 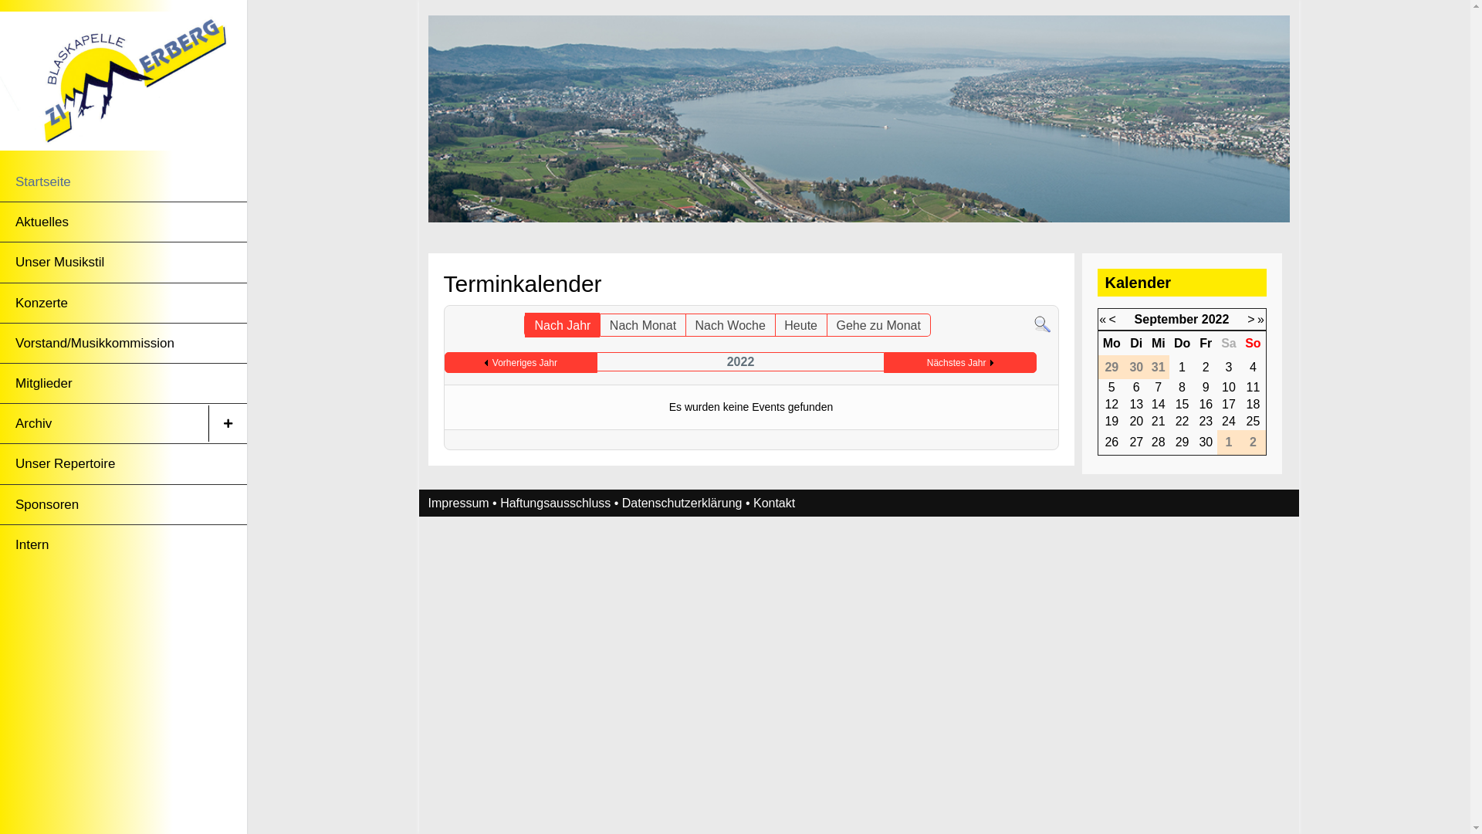 I want to click on 10, so click(x=1229, y=388).